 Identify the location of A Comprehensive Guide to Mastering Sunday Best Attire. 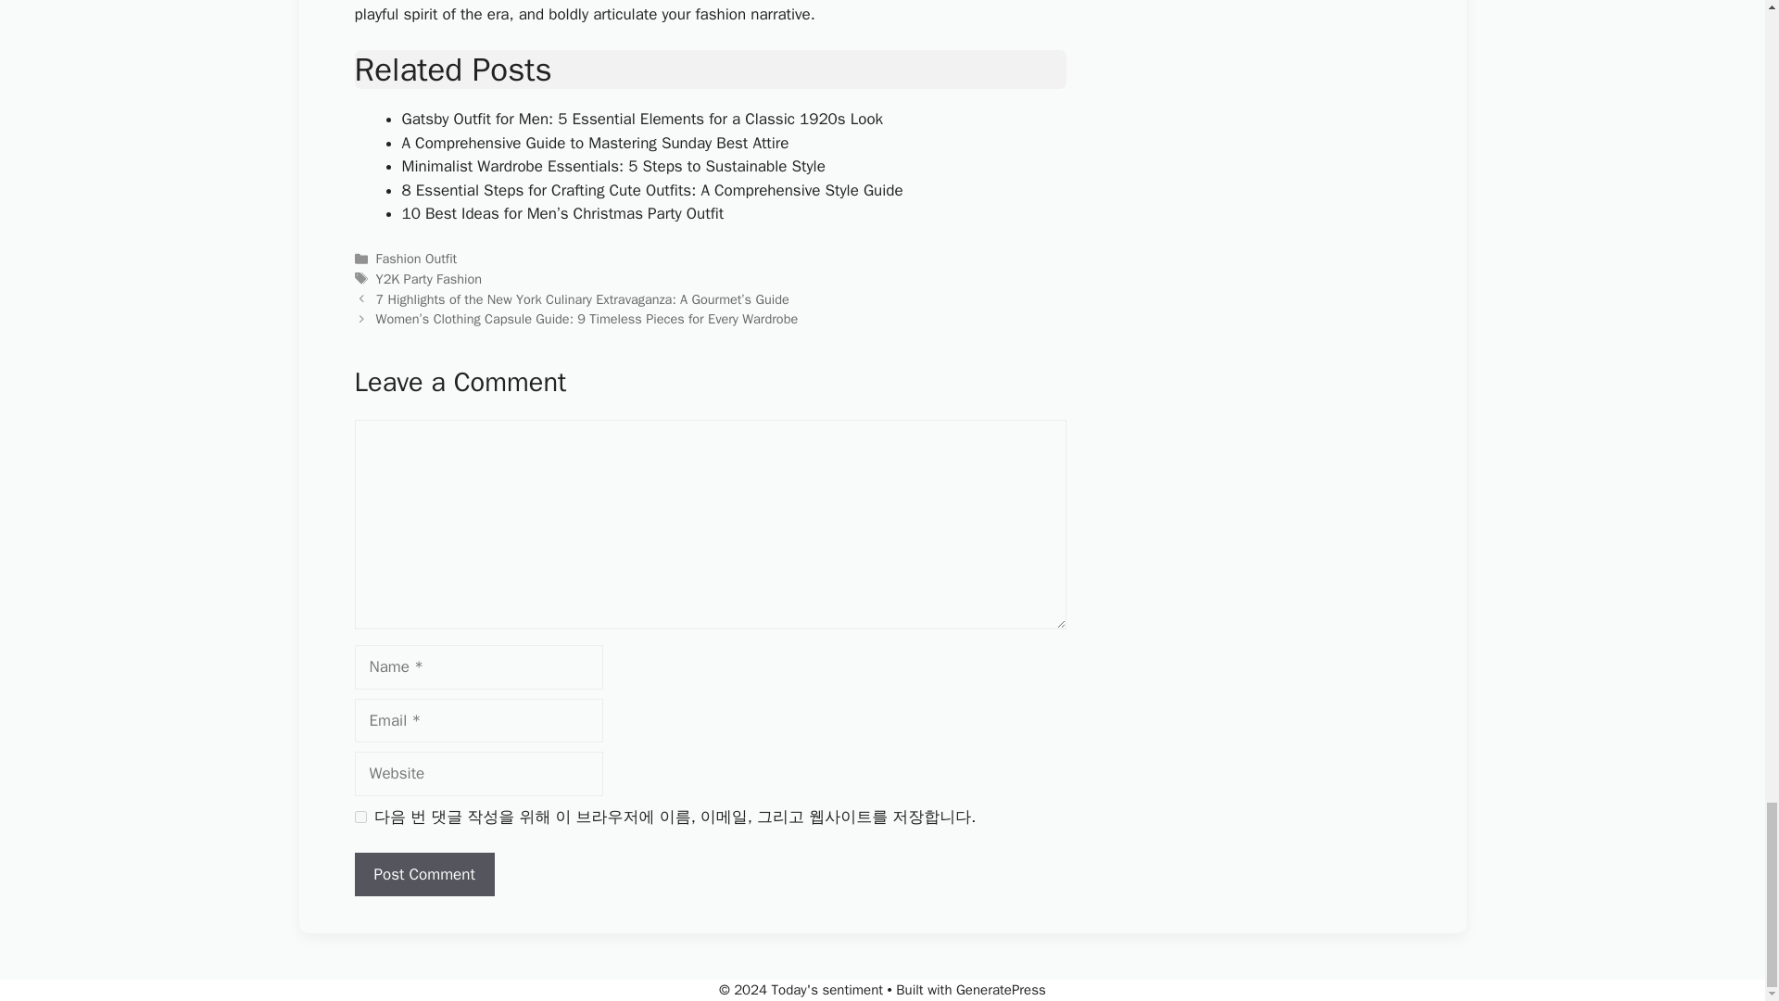
(595, 143).